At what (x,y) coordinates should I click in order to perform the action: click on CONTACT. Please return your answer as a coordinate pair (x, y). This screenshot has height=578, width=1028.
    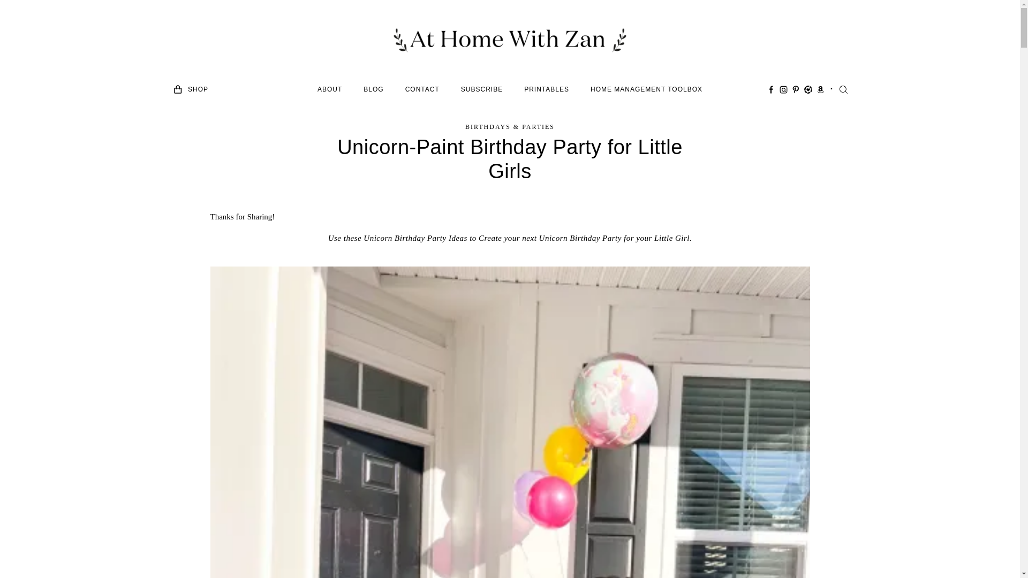
    Looking at the image, I should click on (422, 89).